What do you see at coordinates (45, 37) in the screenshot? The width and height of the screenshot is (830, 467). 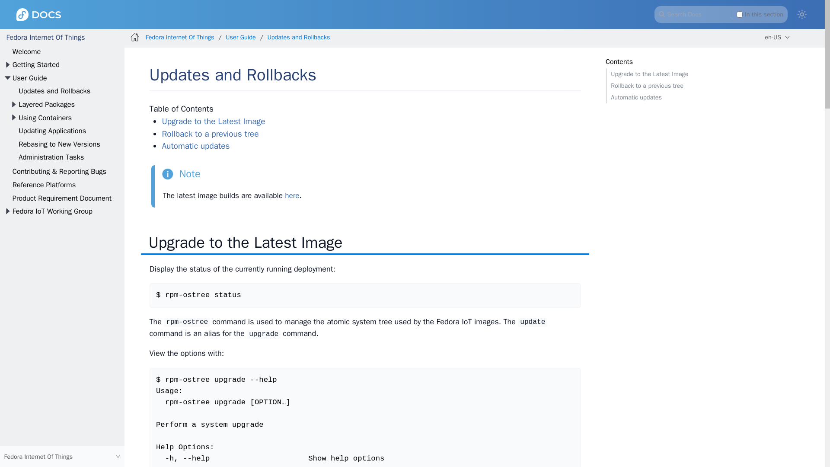 I see `Fedora Internet Of Things` at bounding box center [45, 37].